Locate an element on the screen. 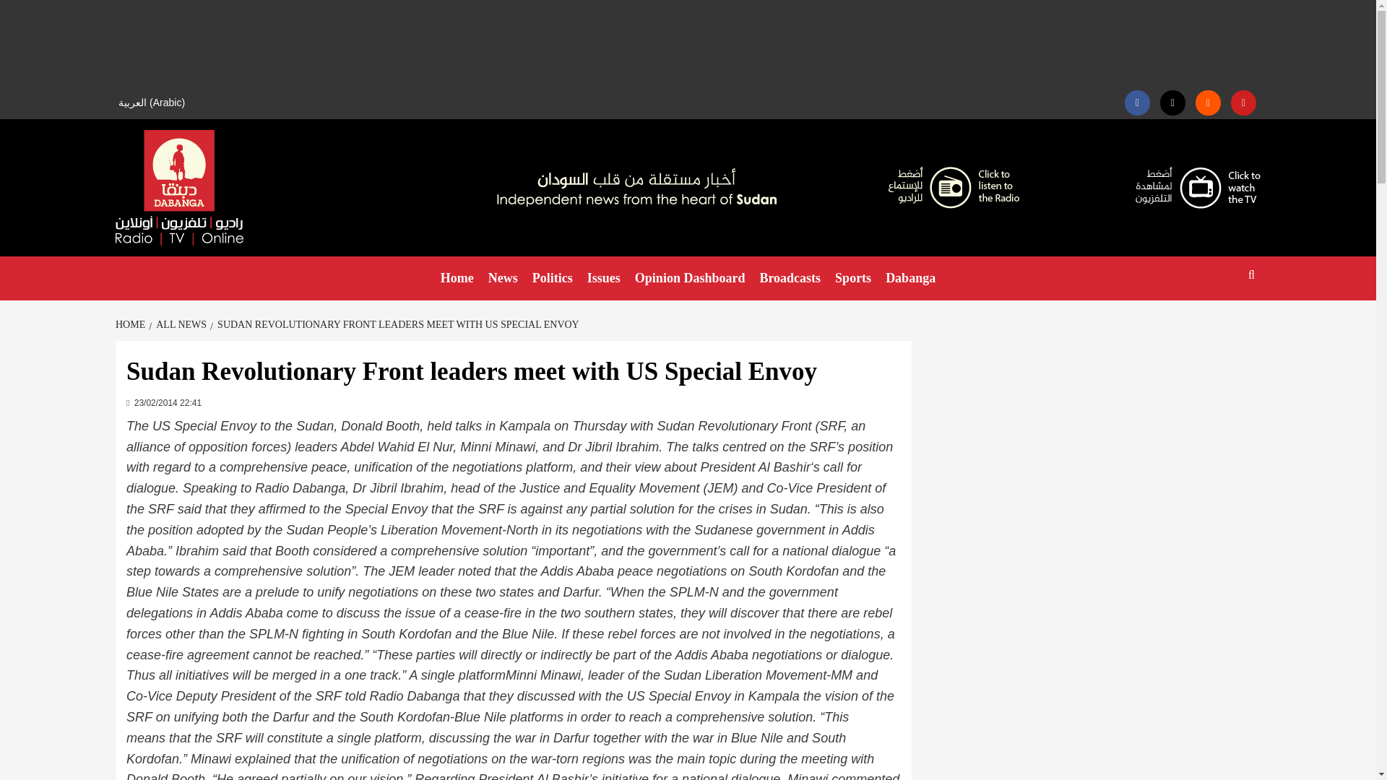  News is located at coordinates (503, 278).